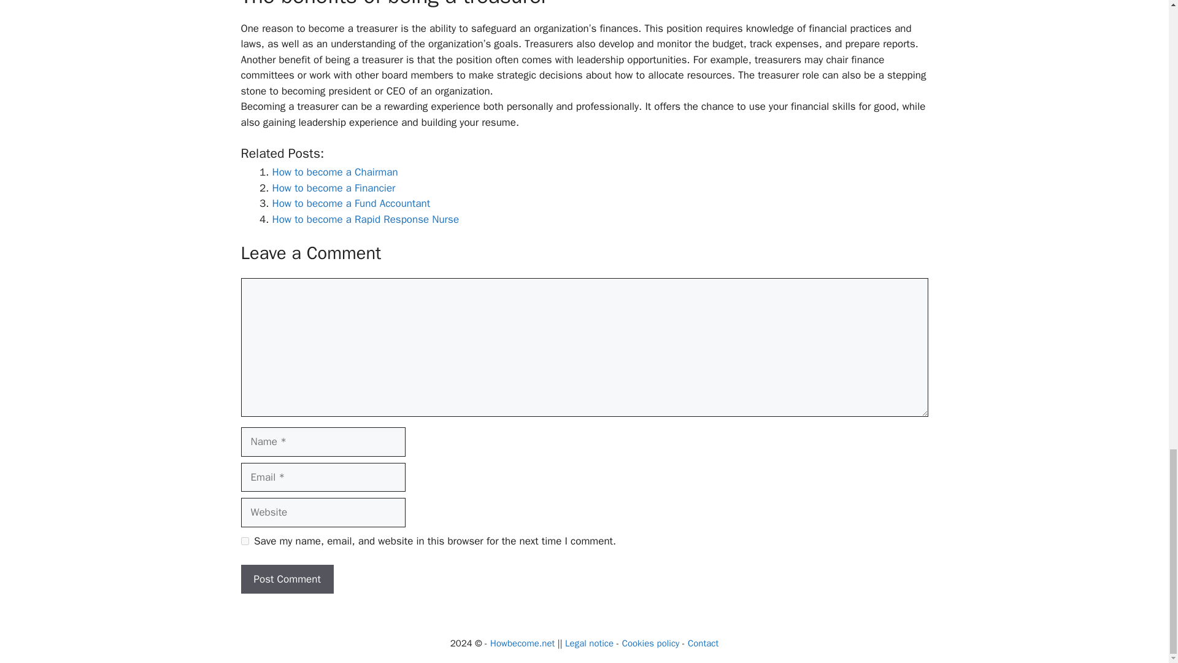 This screenshot has width=1178, height=663. Describe the element at coordinates (335, 172) in the screenshot. I see `How to become a Chairman` at that location.